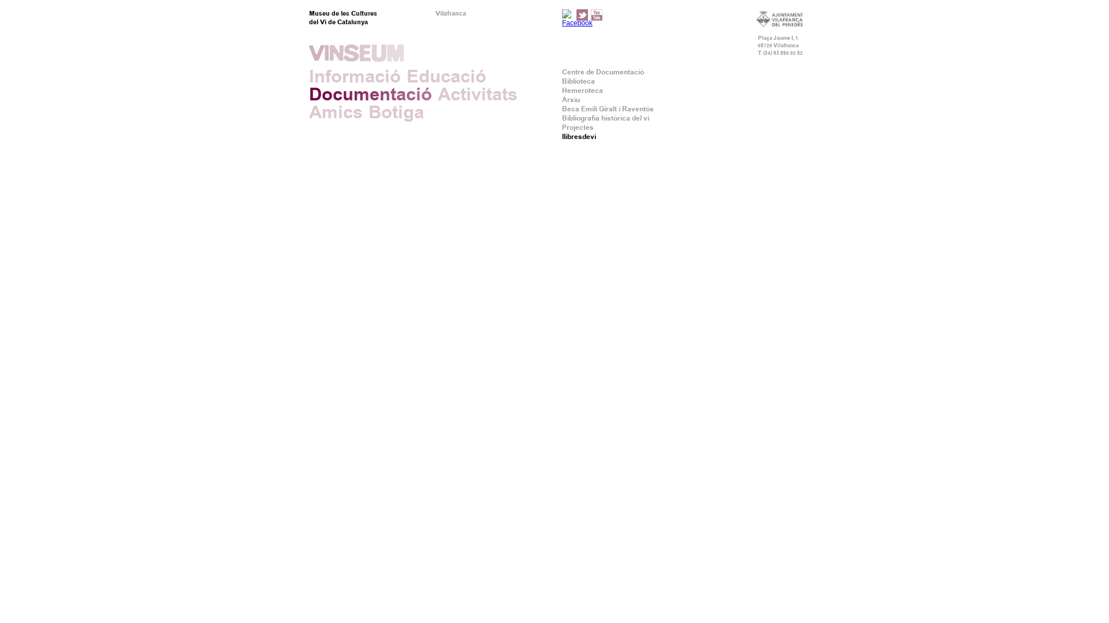  What do you see at coordinates (336, 112) in the screenshot?
I see `Amics` at bounding box center [336, 112].